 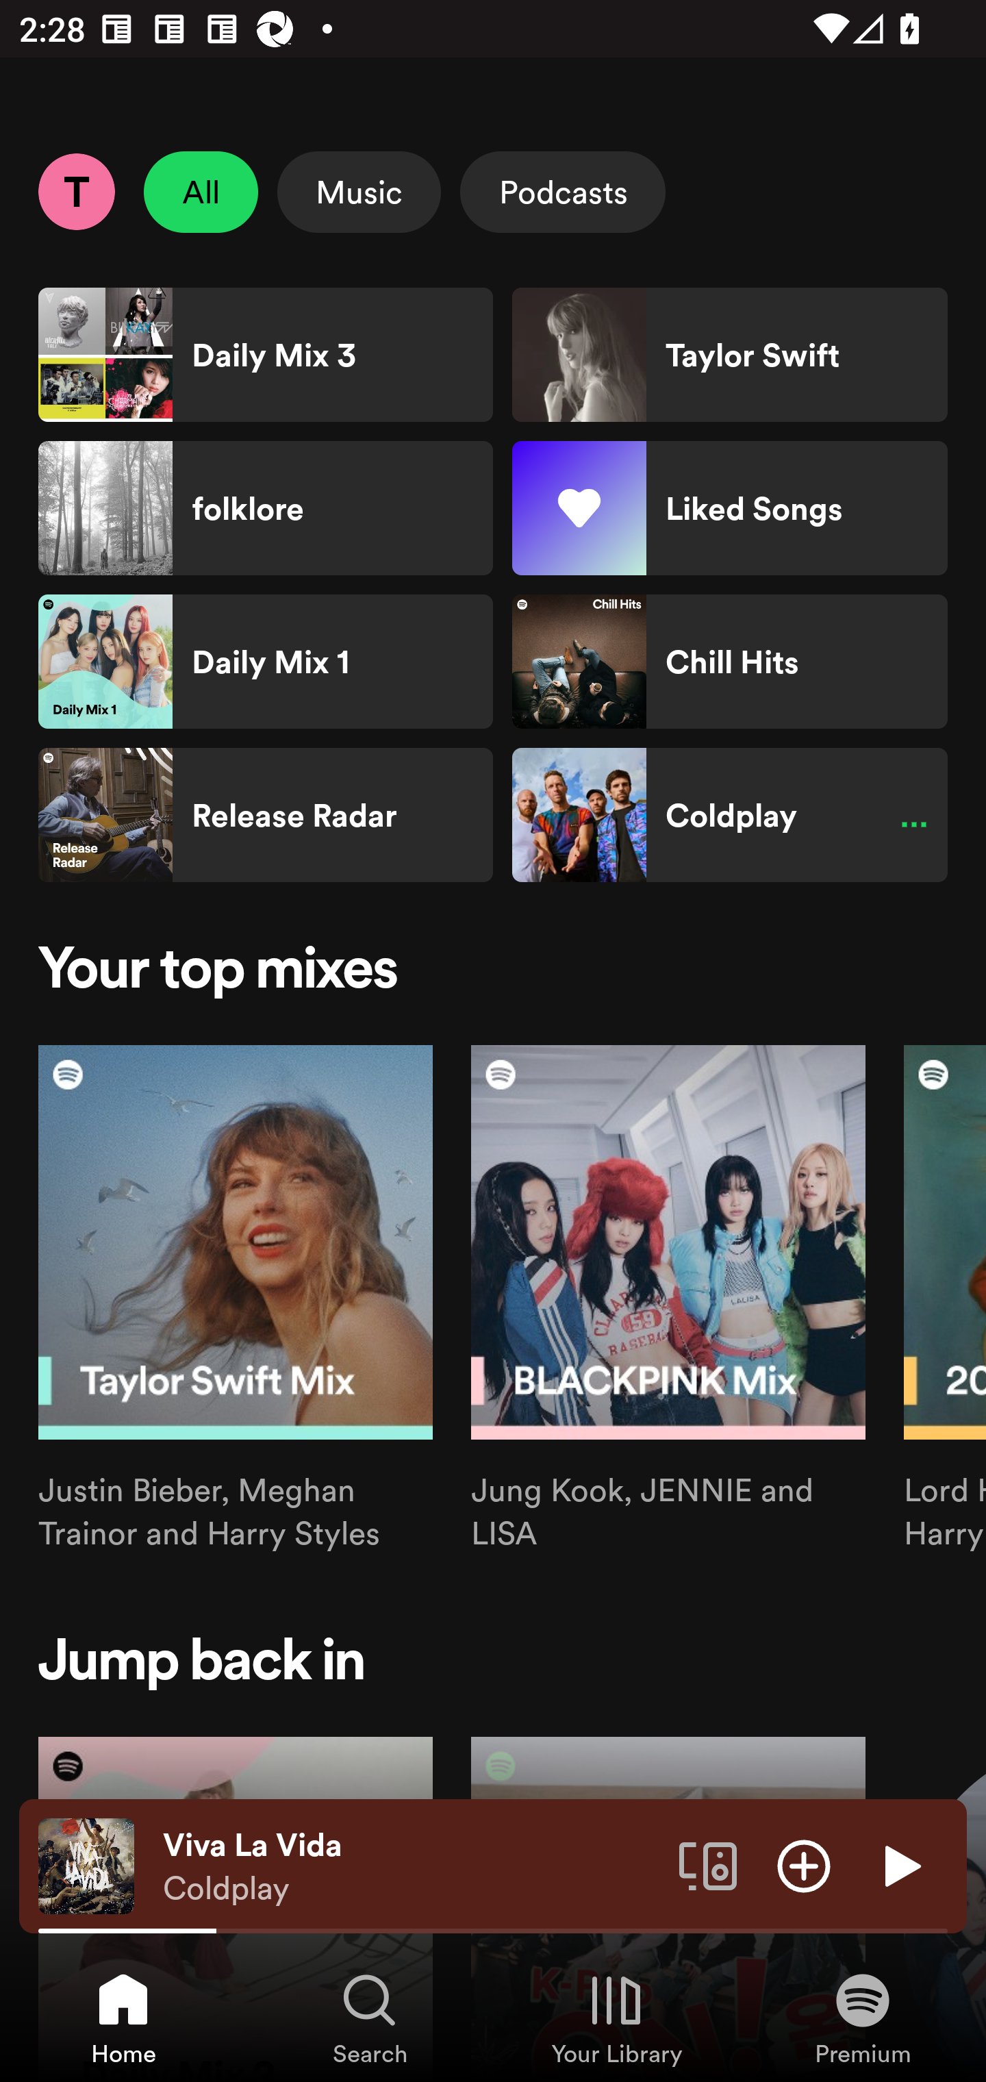 What do you see at coordinates (729, 355) in the screenshot?
I see `Taylor Swift Shortcut Taylor Swift` at bounding box center [729, 355].